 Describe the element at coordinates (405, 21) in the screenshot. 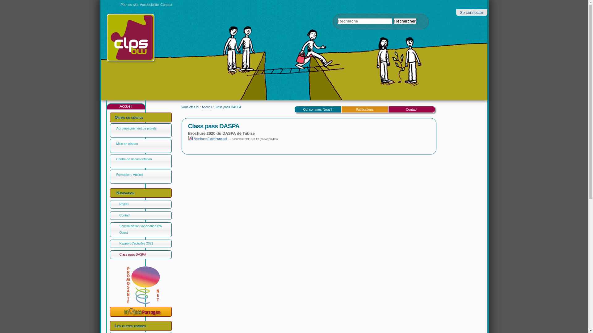

I see `Rechercher` at that location.